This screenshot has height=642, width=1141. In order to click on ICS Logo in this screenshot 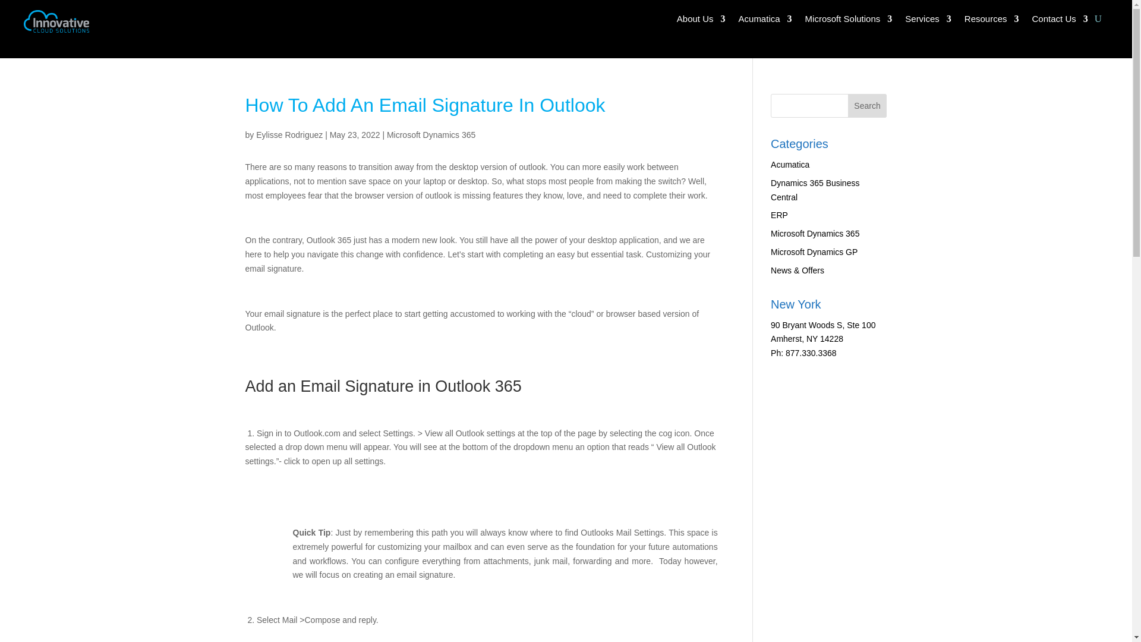, I will do `click(56, 21)`.